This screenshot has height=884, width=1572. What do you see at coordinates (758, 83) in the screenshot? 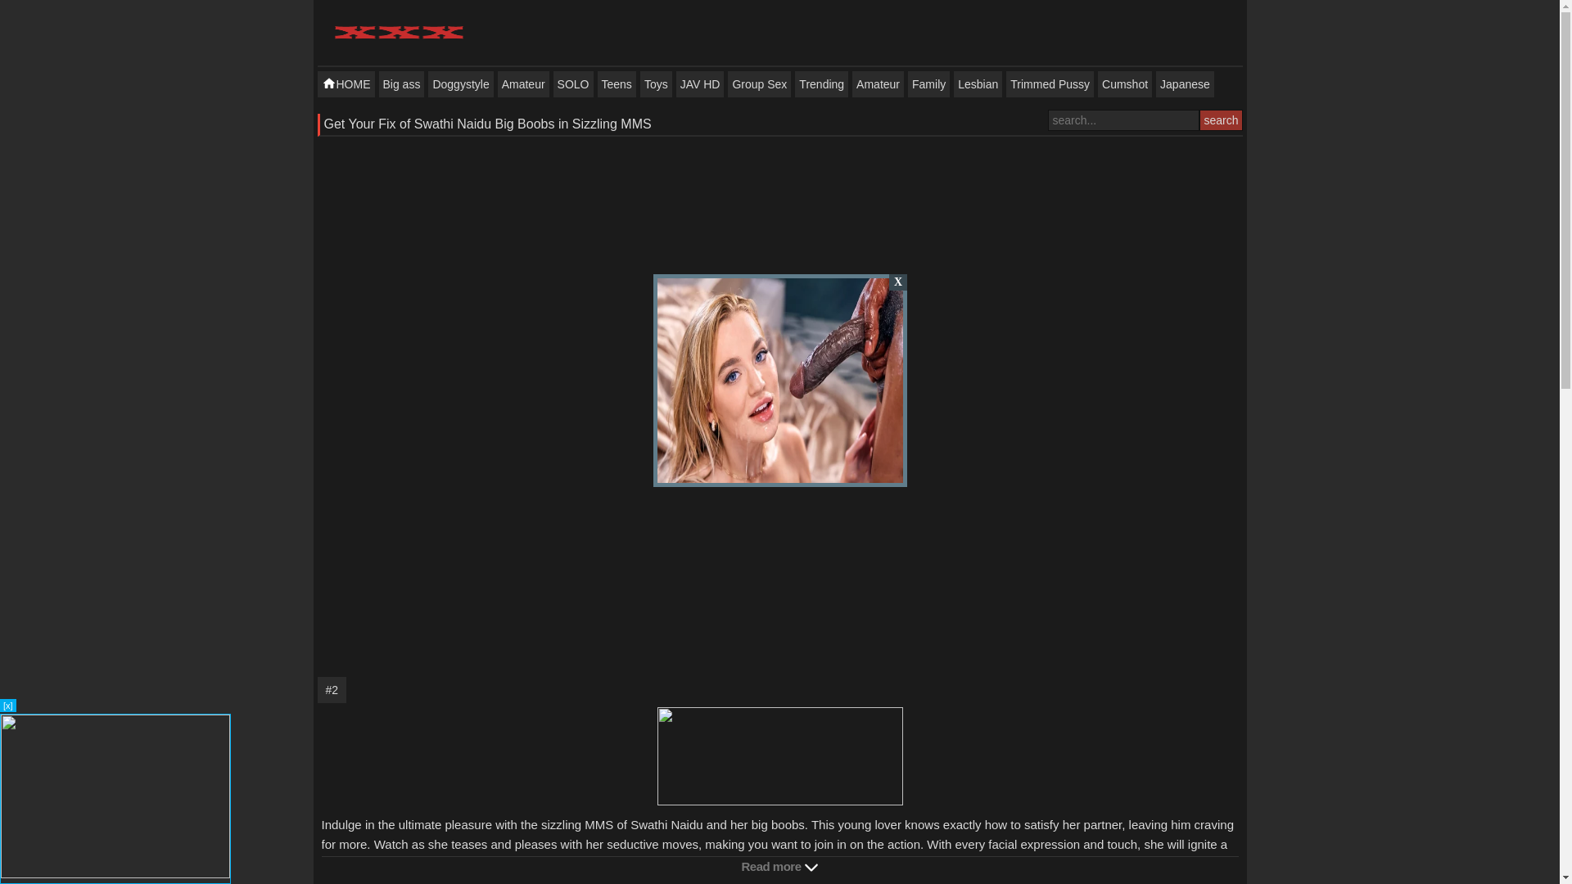
I see `Group Sex` at bounding box center [758, 83].